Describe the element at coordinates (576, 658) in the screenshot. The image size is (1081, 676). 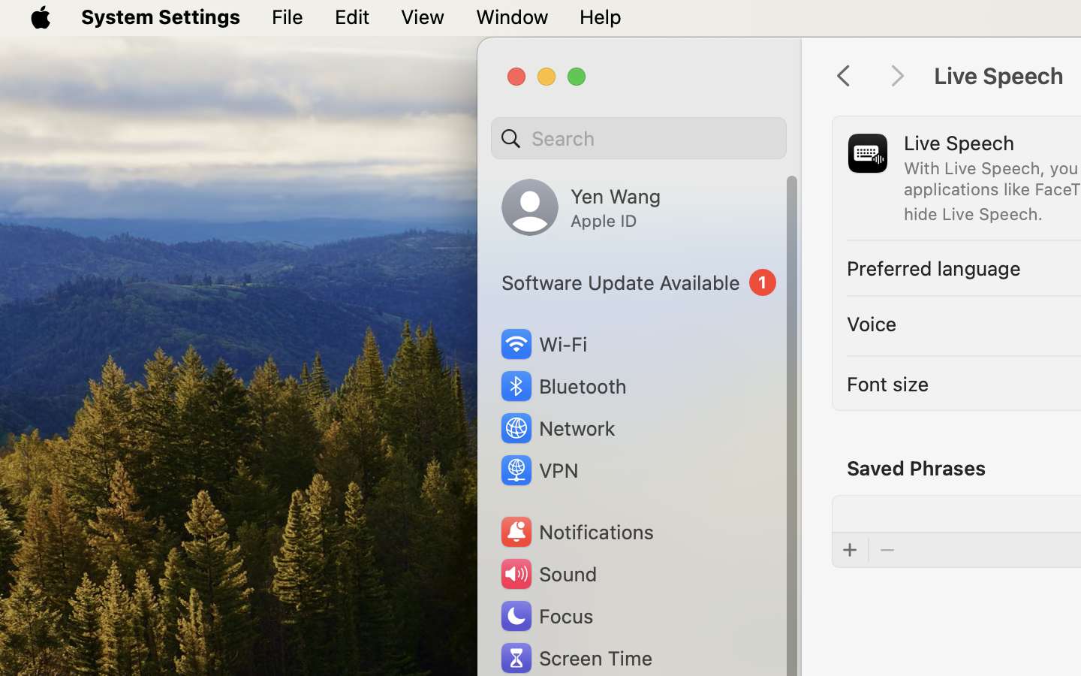
I see `Screen Time` at that location.